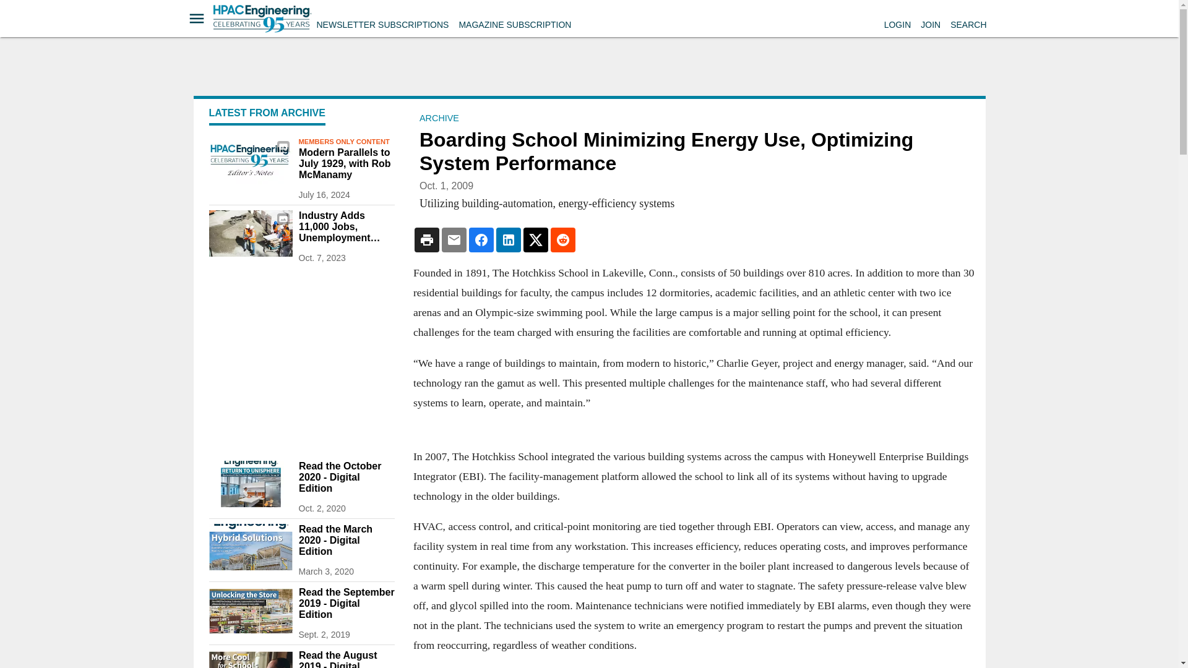 The height and width of the screenshot is (668, 1188). Describe the element at coordinates (346, 477) in the screenshot. I see `Read the October 2020 - Digital Edition` at that location.